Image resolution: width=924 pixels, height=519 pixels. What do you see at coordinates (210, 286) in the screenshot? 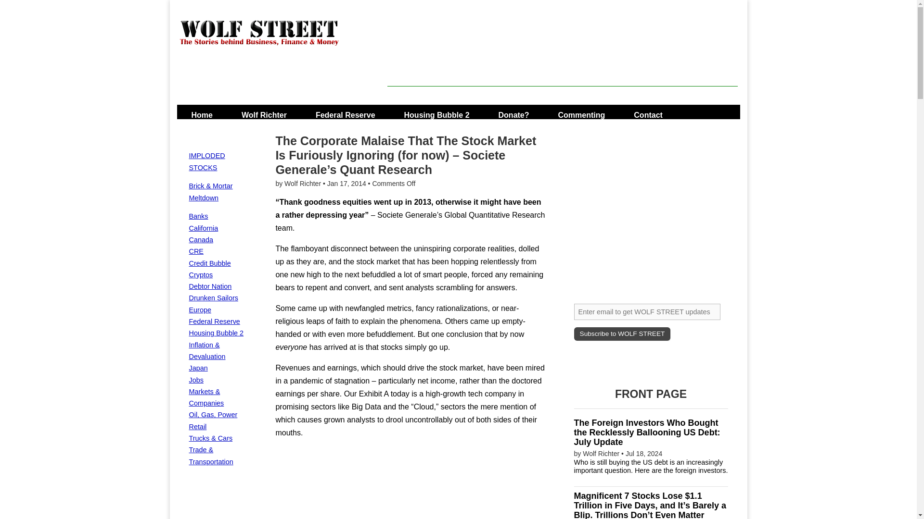
I see `View all posts filed under Debtor Nation` at bounding box center [210, 286].